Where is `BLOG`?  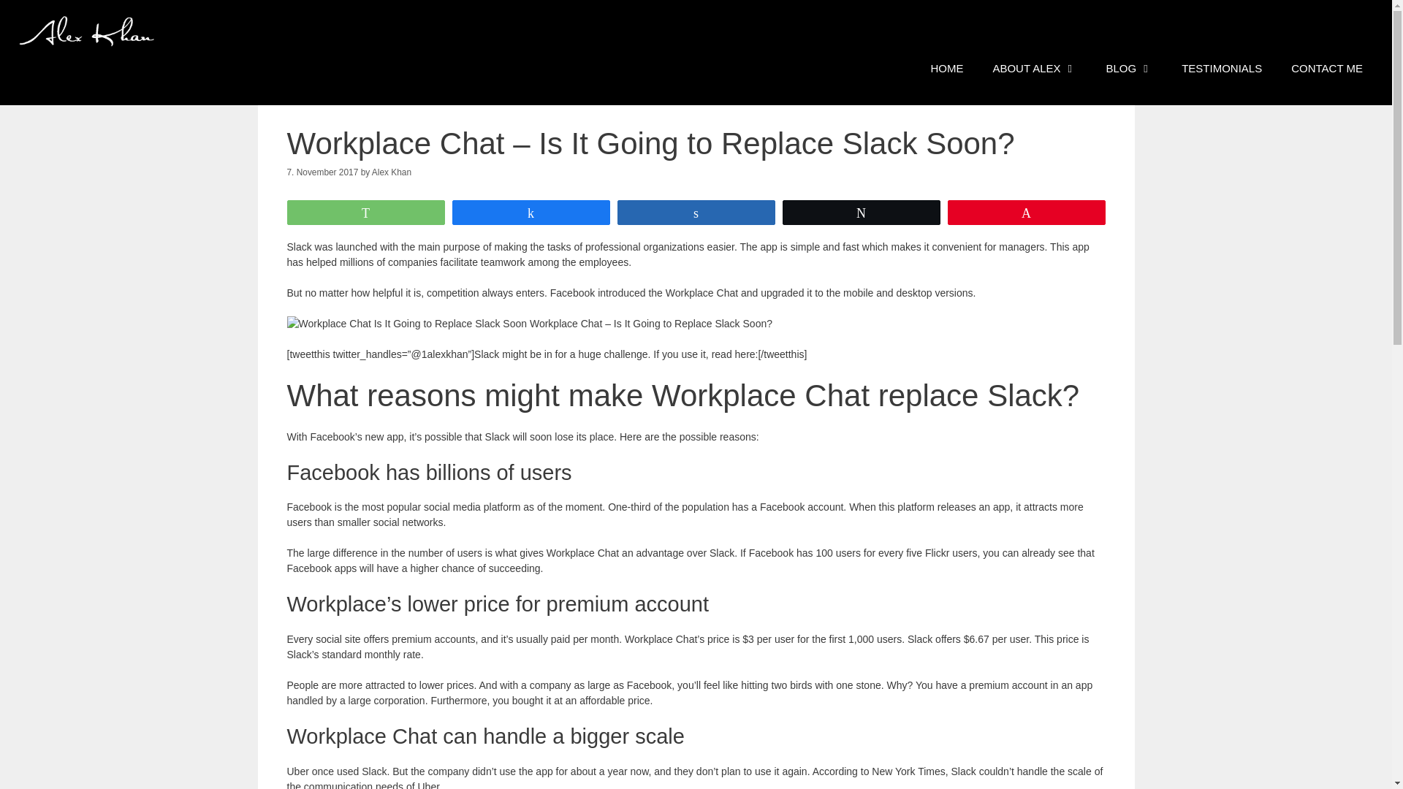
BLOG is located at coordinates (1129, 69).